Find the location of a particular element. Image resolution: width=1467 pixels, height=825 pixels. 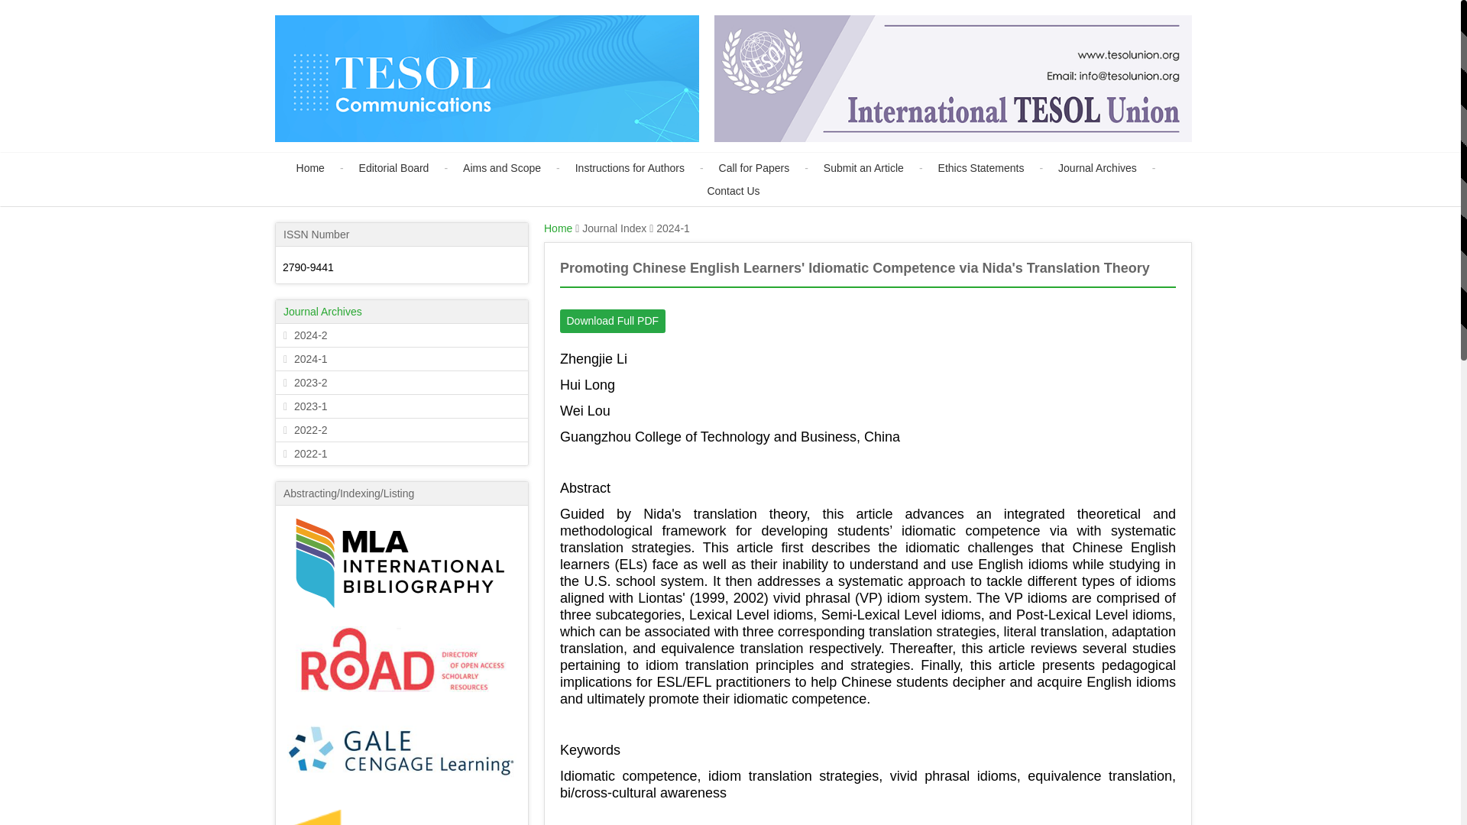

Journal Archives is located at coordinates (322, 311).